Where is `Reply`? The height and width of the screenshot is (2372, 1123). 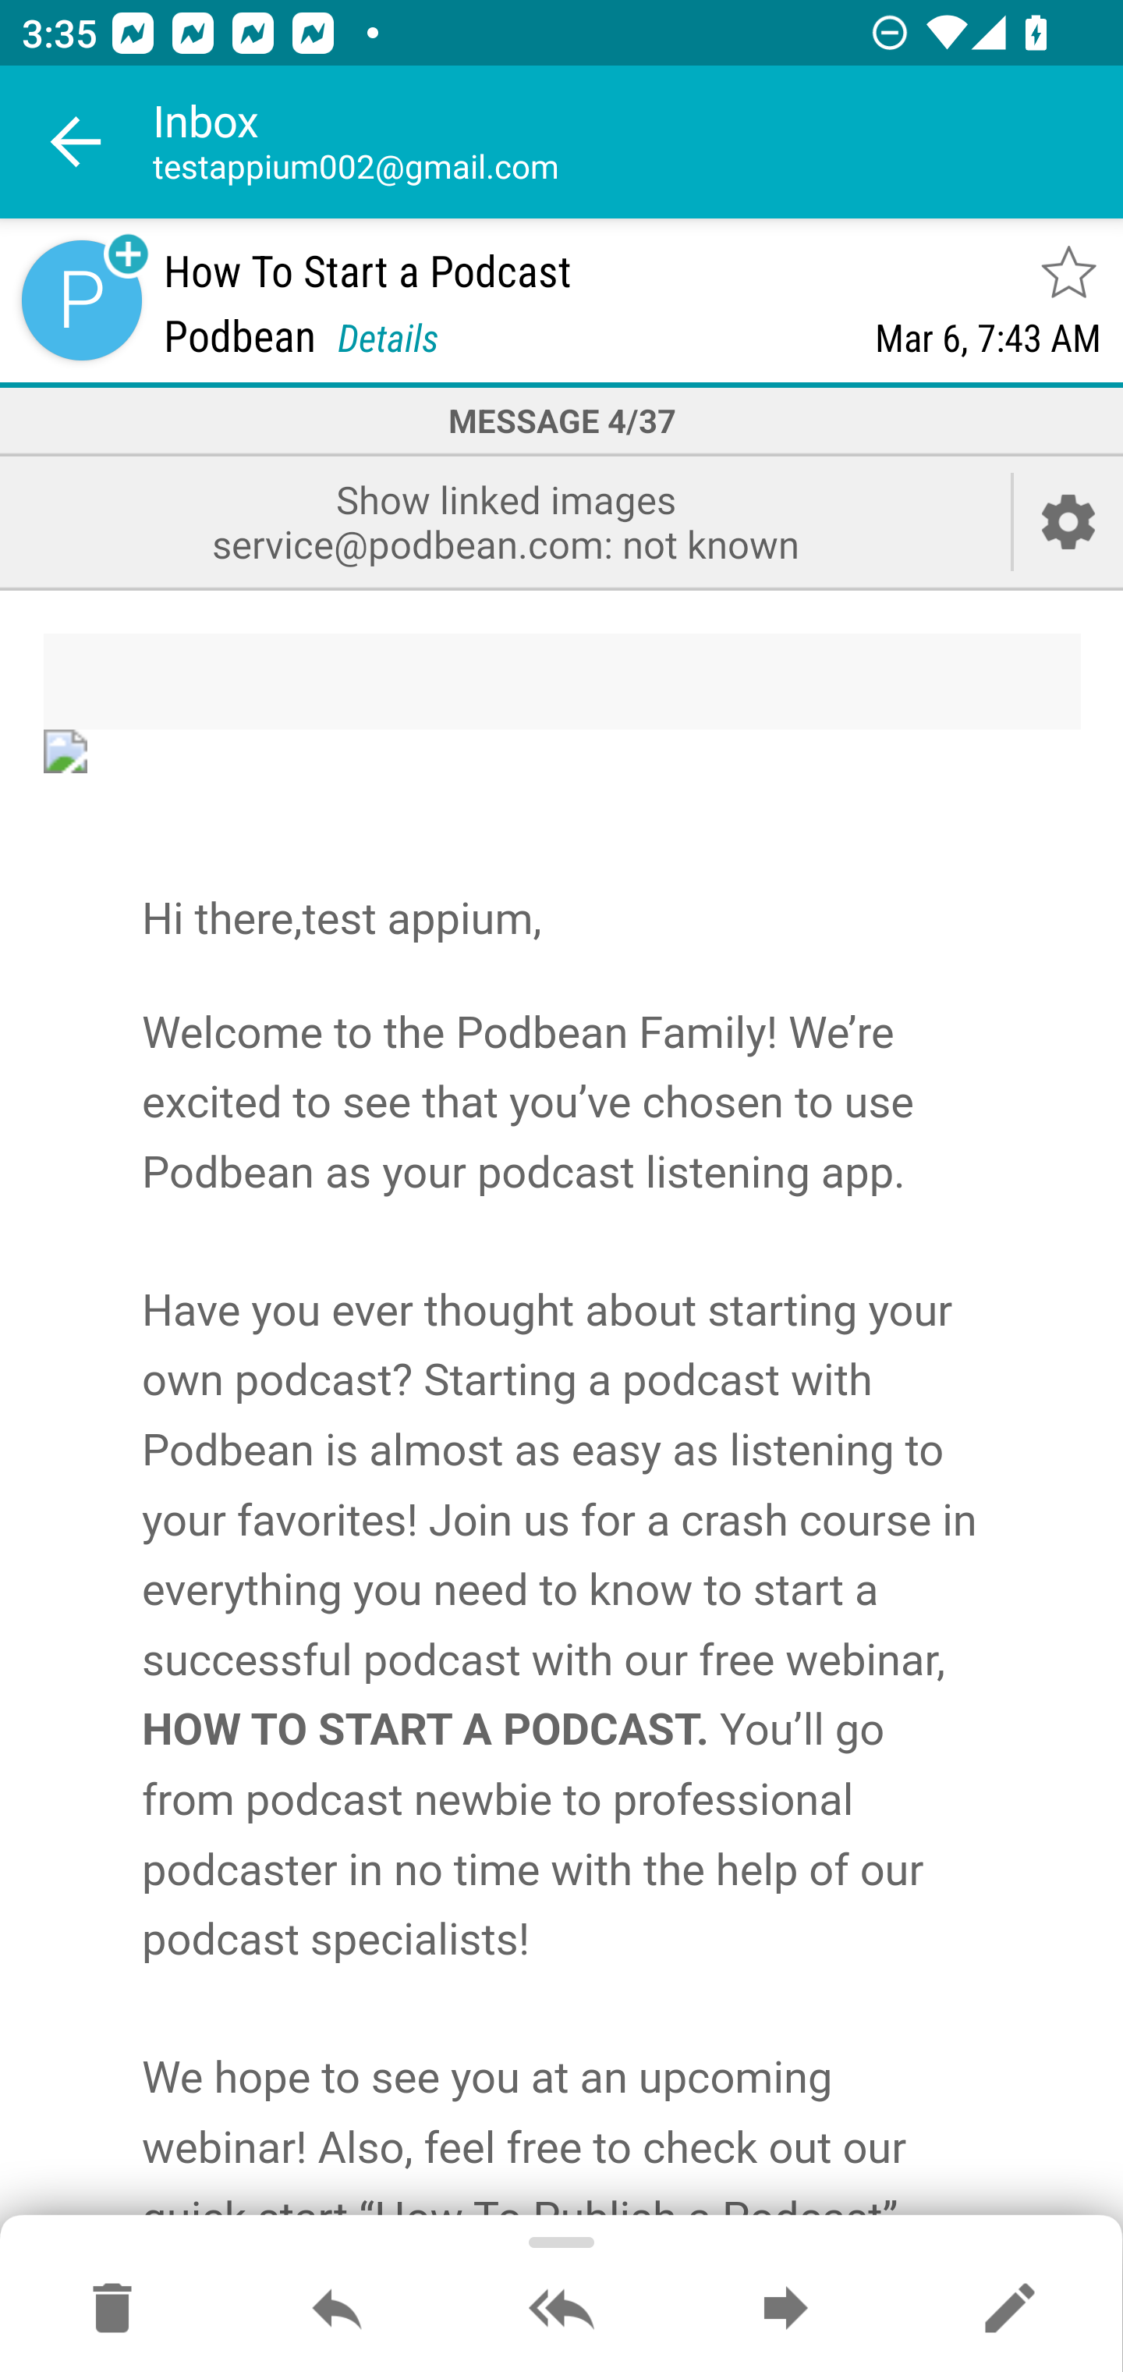
Reply is located at coordinates (337, 2310).